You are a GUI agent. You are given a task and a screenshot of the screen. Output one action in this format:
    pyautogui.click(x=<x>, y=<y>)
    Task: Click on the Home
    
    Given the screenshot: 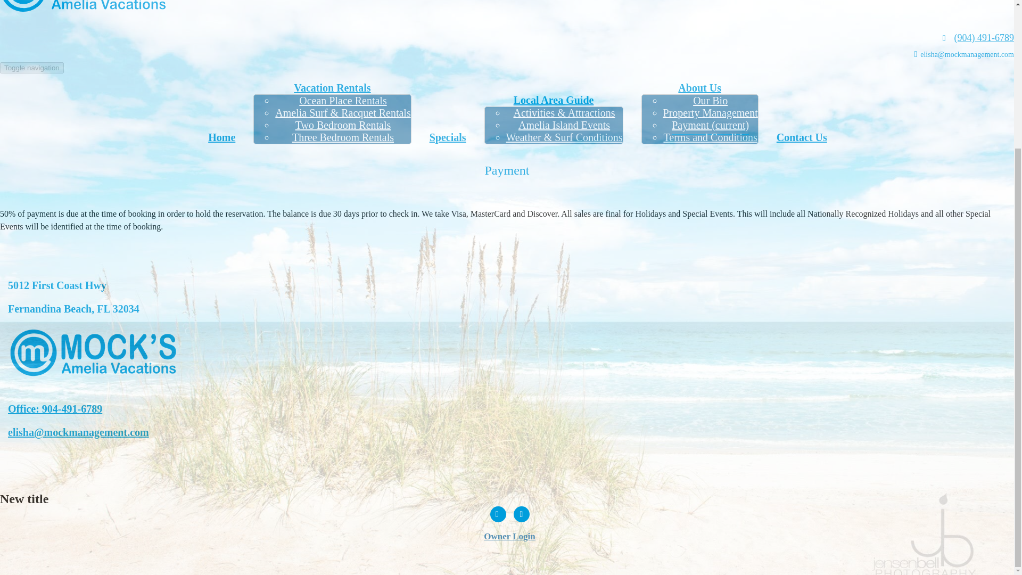 What is the action you would take?
    pyautogui.click(x=221, y=137)
    